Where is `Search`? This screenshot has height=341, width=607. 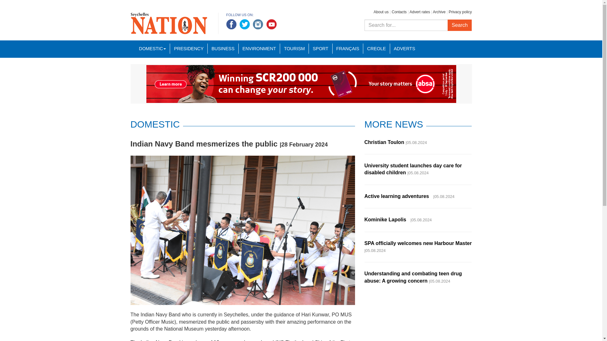 Search is located at coordinates (460, 25).